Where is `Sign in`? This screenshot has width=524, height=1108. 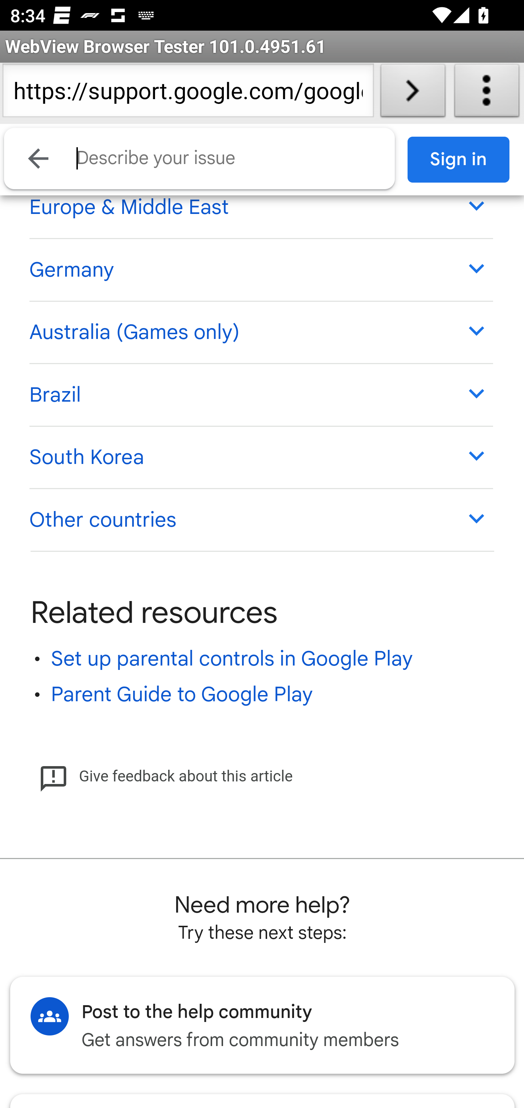 Sign in is located at coordinates (459, 160).